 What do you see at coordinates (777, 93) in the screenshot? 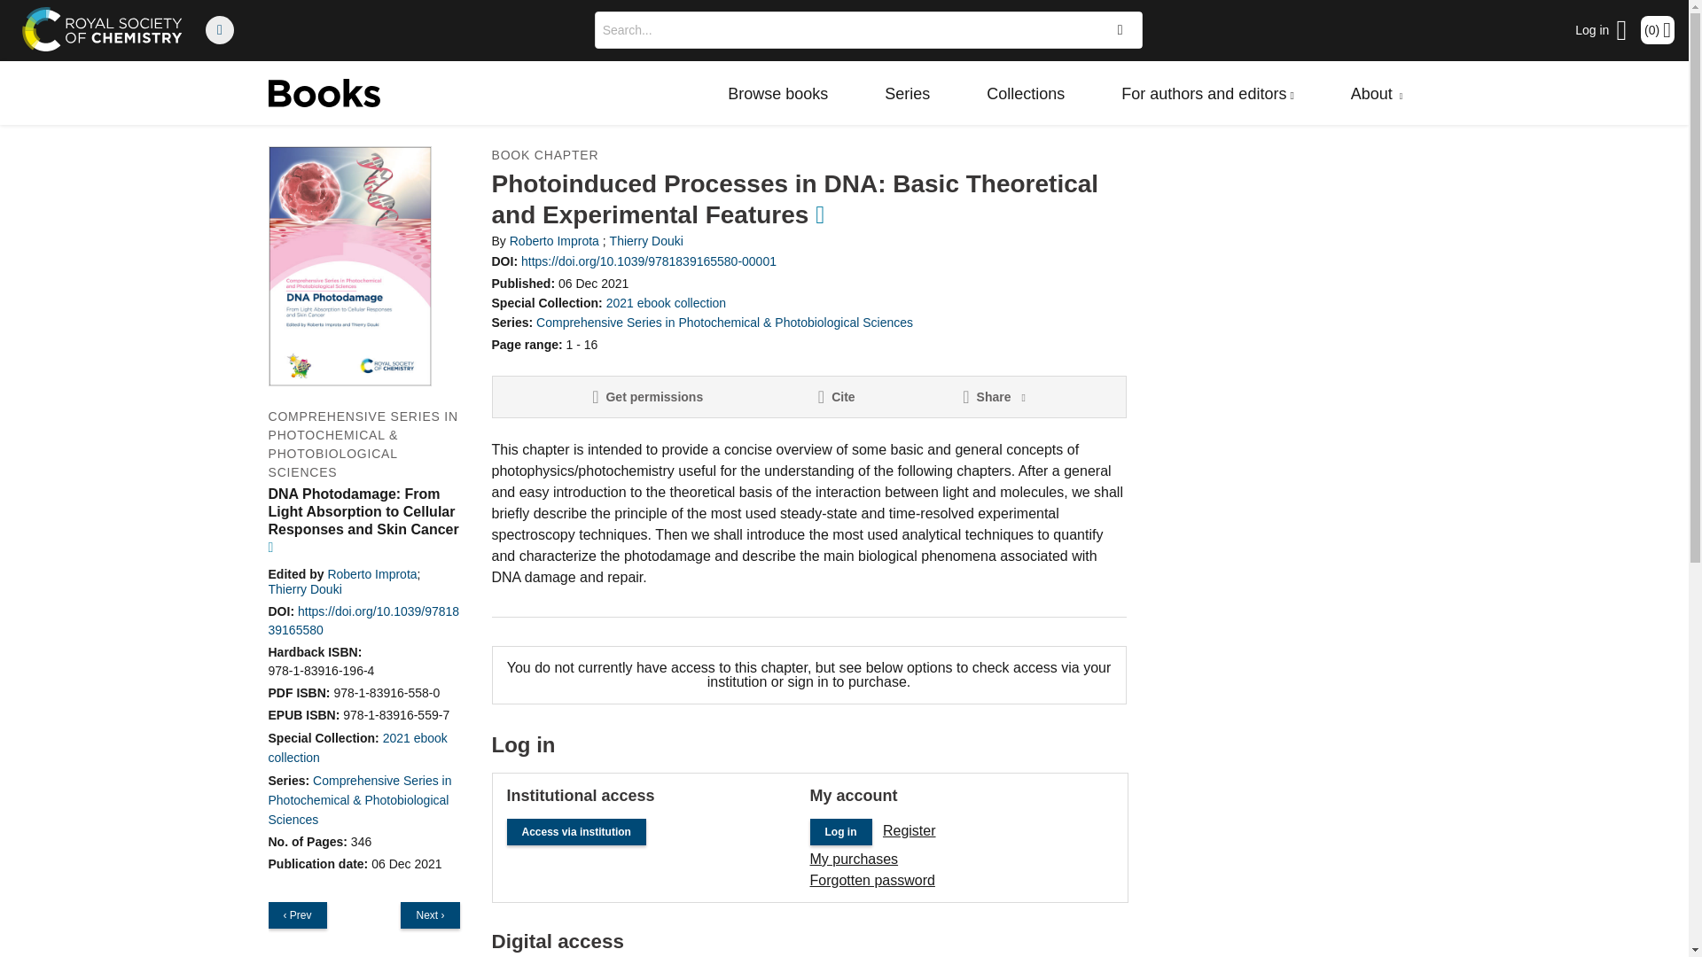
I see `Browse books` at bounding box center [777, 93].